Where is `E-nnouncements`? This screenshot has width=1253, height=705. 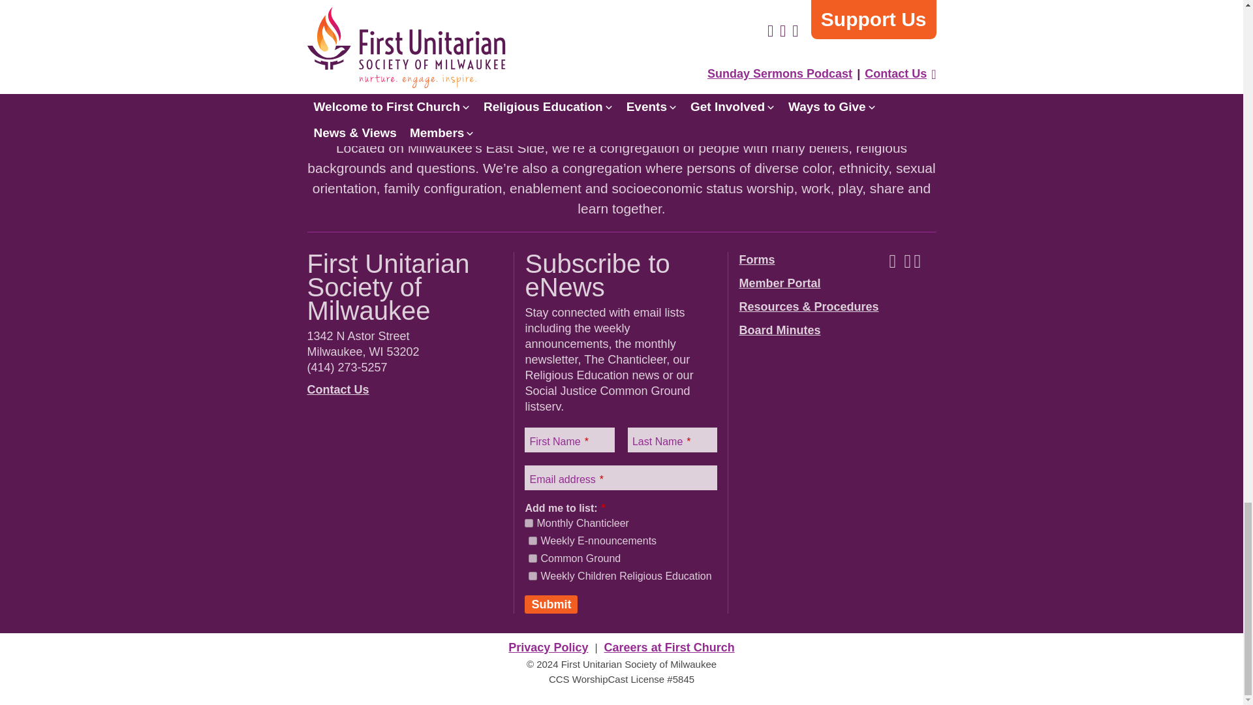 E-nnouncements is located at coordinates (533, 540).